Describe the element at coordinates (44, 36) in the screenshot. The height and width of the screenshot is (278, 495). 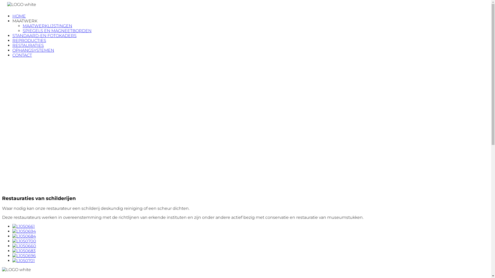
I see `STANDAARD-EN FOTOKADERS` at that location.